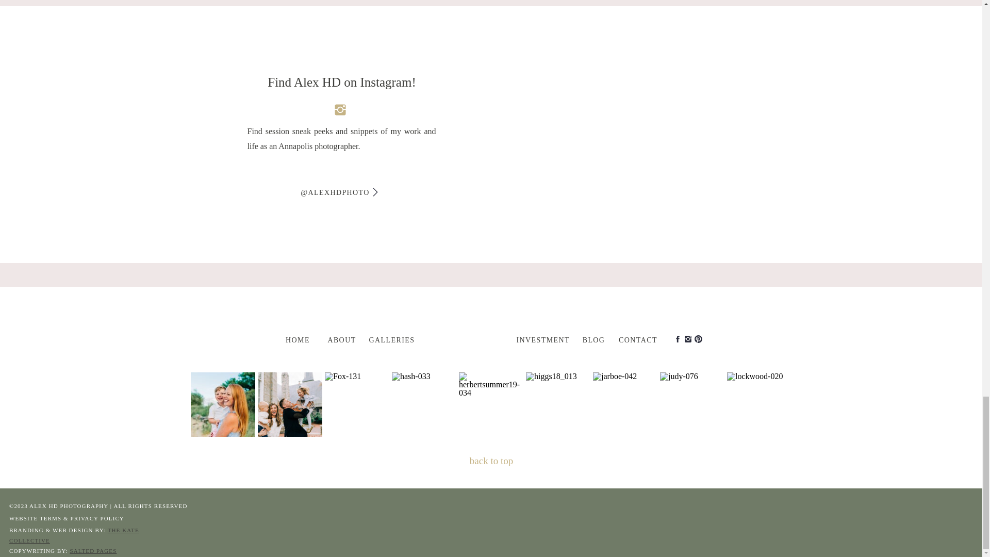  What do you see at coordinates (543, 338) in the screenshot?
I see `INVESTMENT` at bounding box center [543, 338].